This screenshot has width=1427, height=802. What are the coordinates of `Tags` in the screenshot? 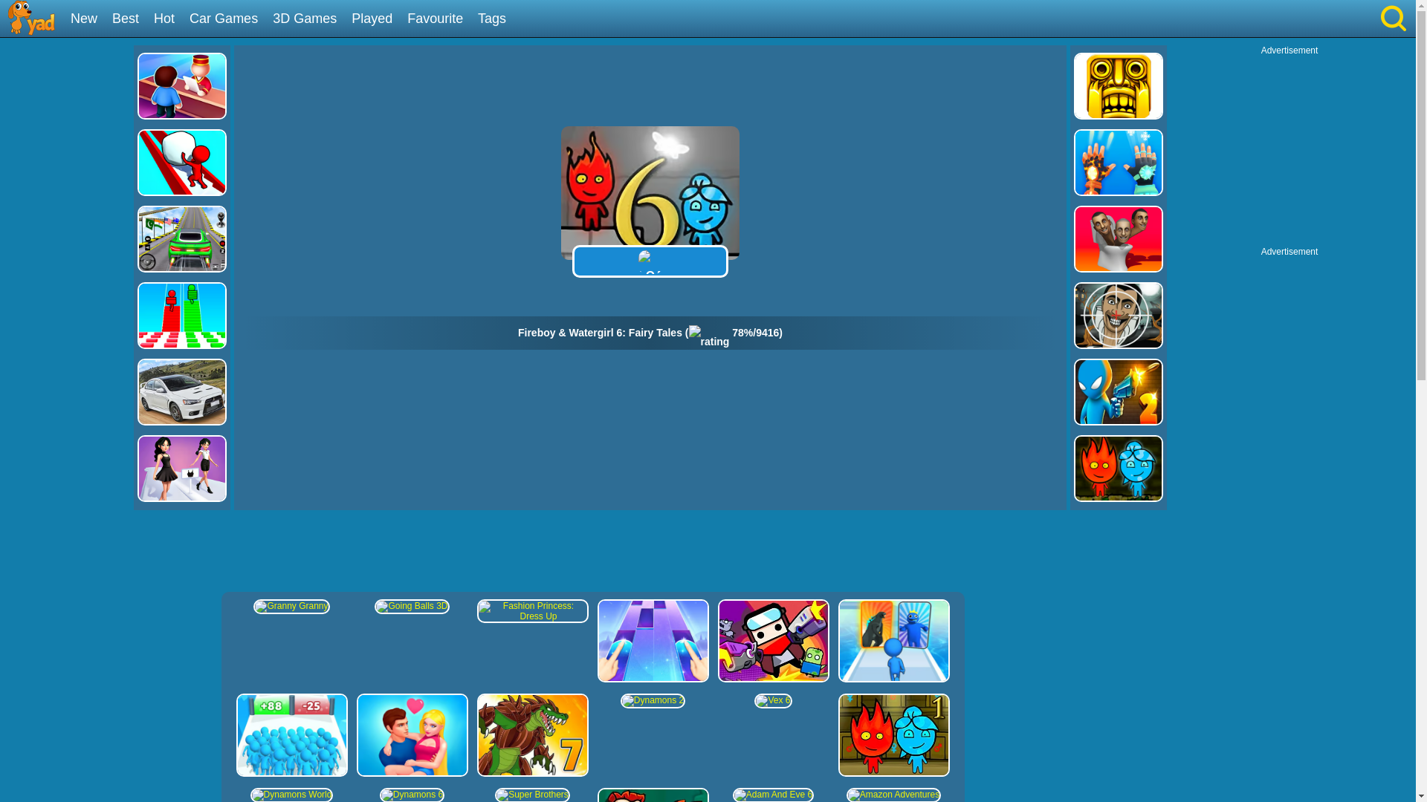 It's located at (497, 20).